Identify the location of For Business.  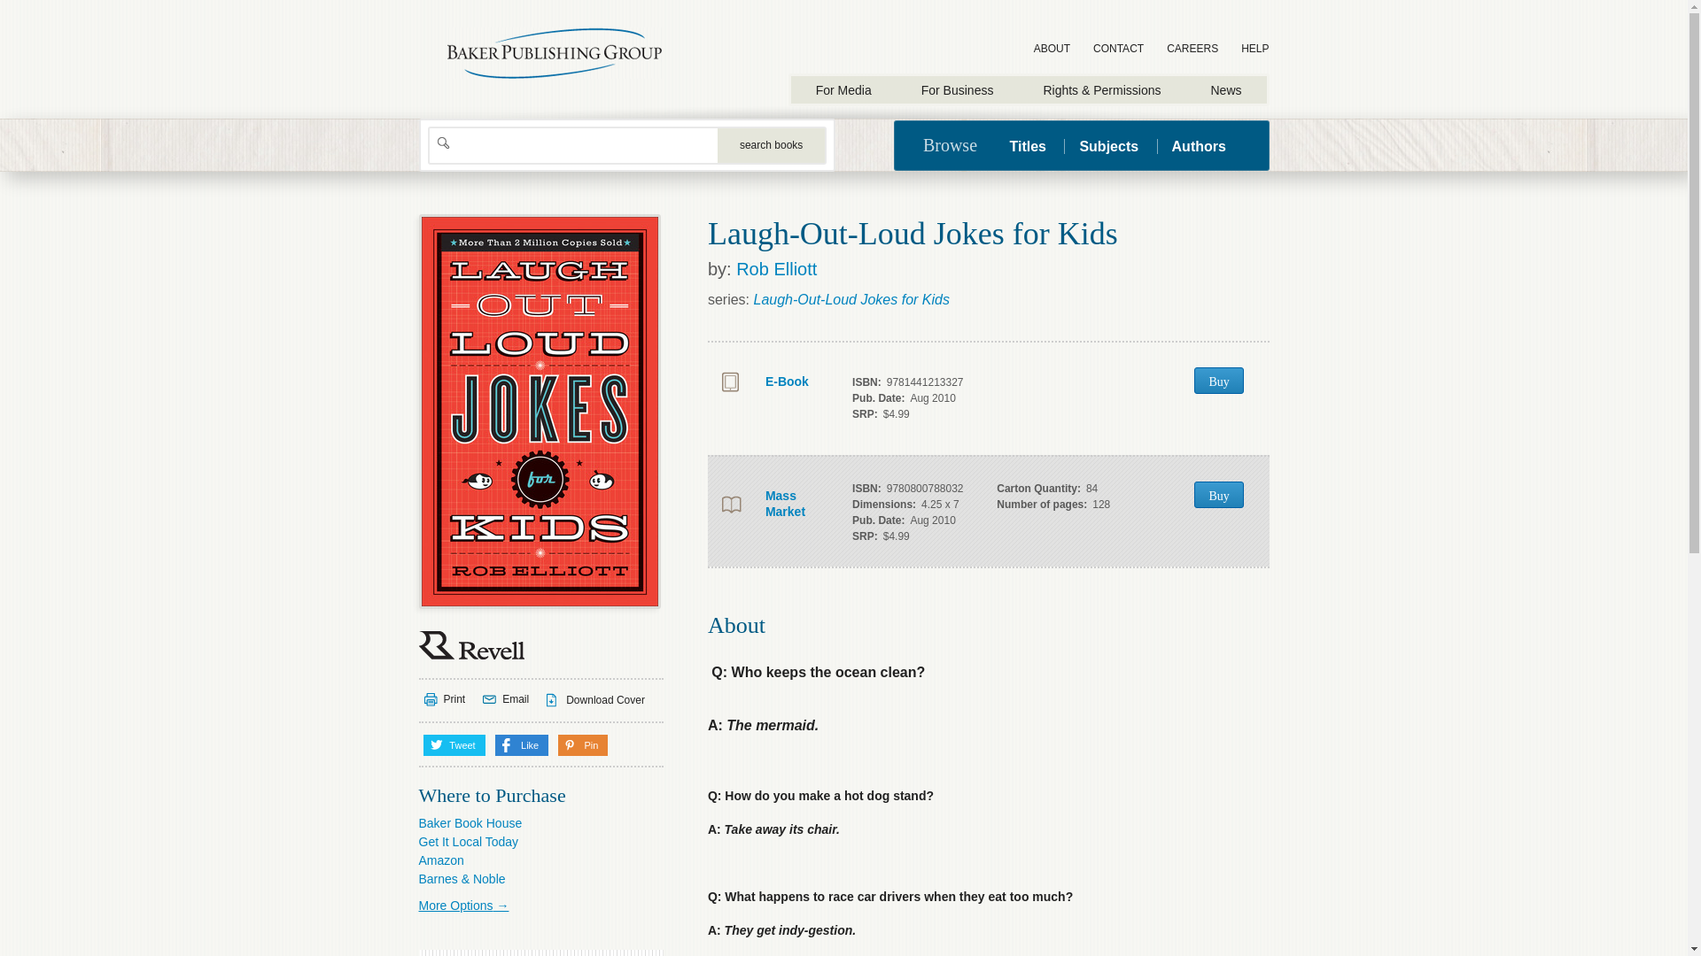
(957, 89).